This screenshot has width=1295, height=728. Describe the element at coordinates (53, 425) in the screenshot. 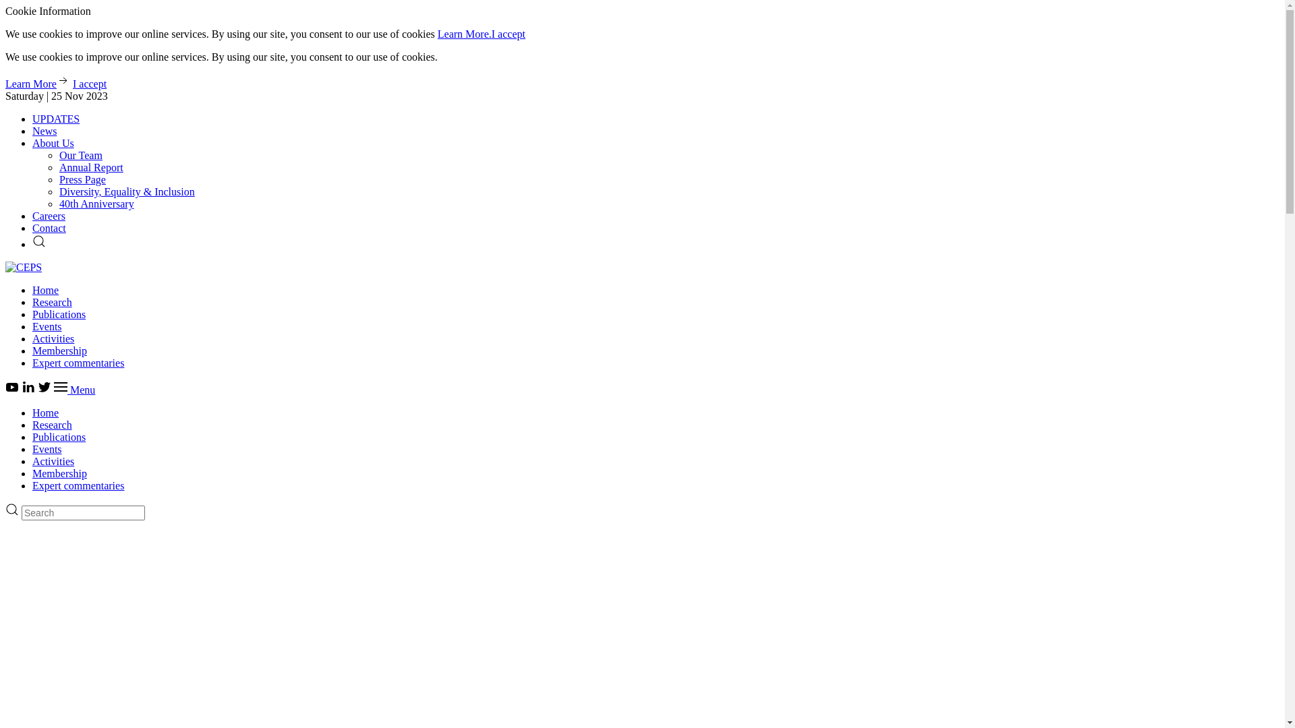

I see `Research` at that location.